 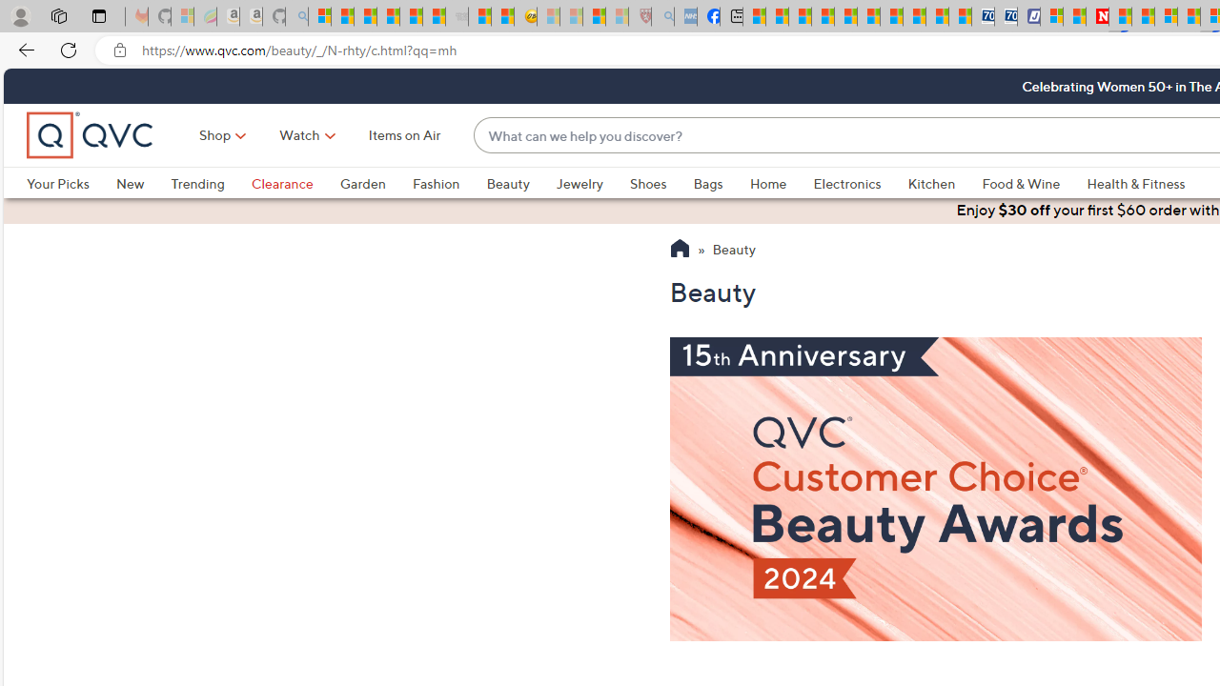 I want to click on Items on Air, so click(x=404, y=135).